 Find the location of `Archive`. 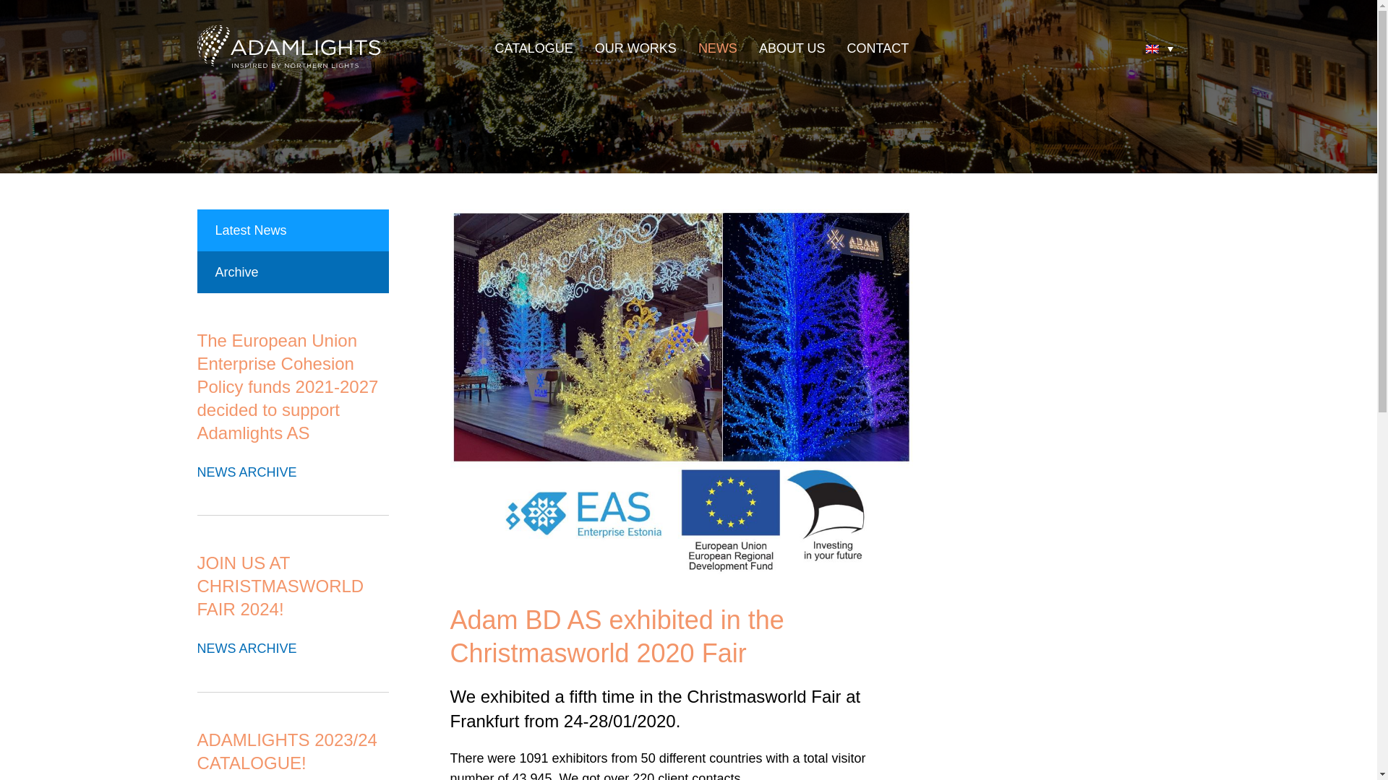

Archive is located at coordinates (292, 272).